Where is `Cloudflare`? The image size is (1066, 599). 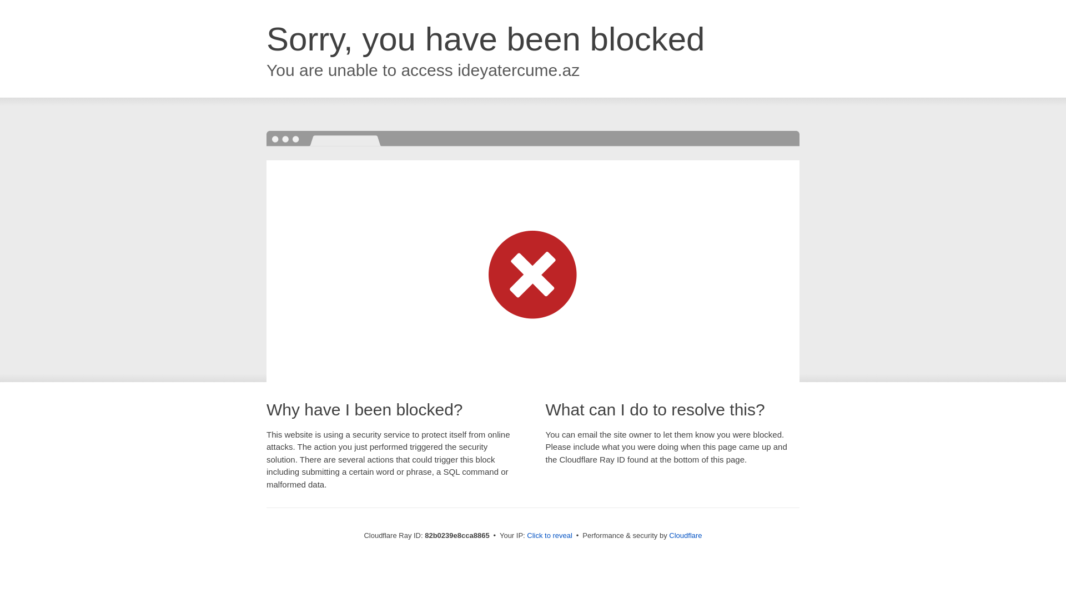 Cloudflare is located at coordinates (685, 536).